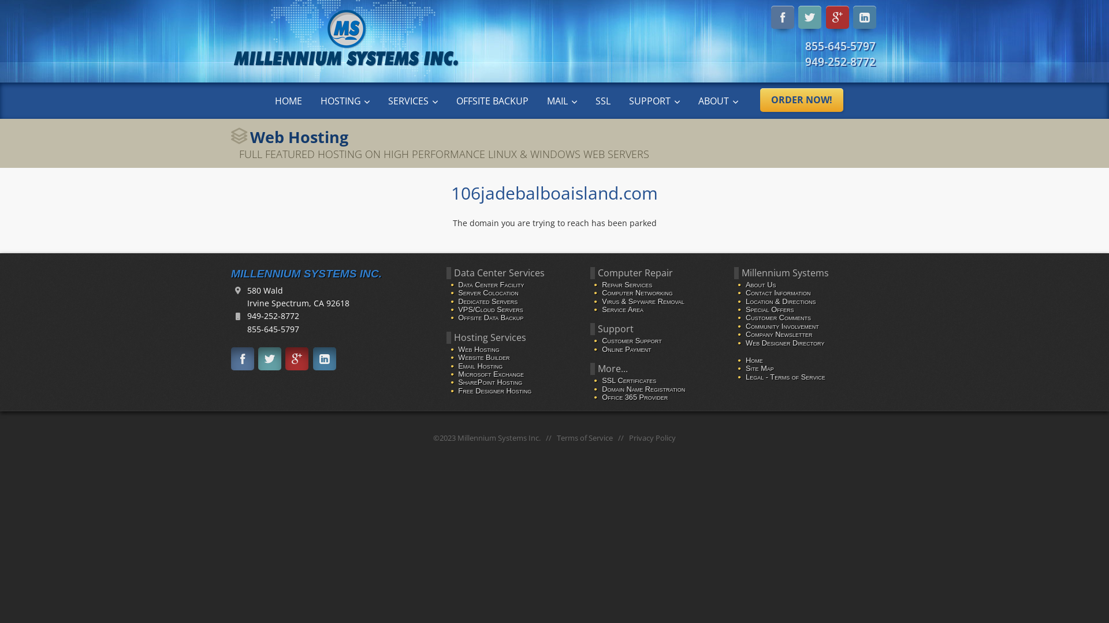 The width and height of the screenshot is (1109, 623). What do you see at coordinates (562, 100) in the screenshot?
I see `MAIL` at bounding box center [562, 100].